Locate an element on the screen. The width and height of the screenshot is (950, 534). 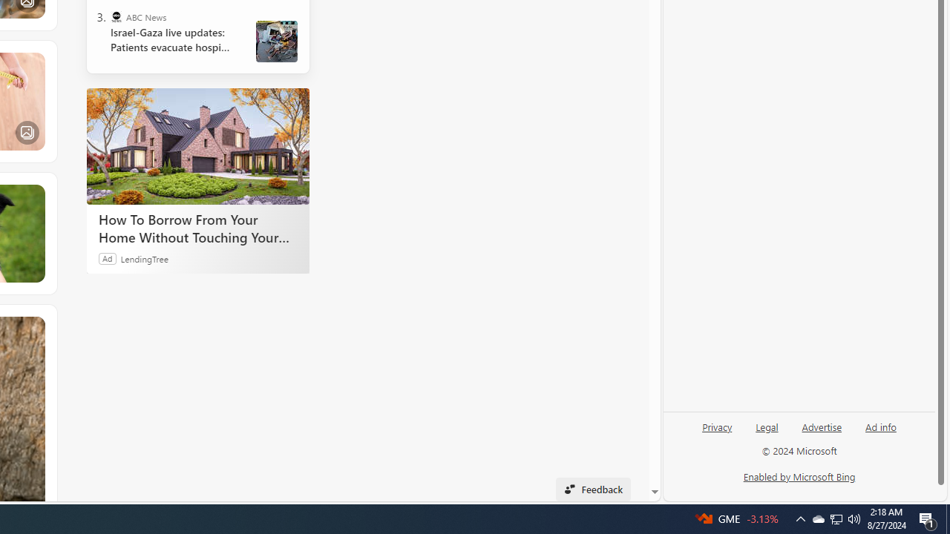
Legal is located at coordinates (767, 426).